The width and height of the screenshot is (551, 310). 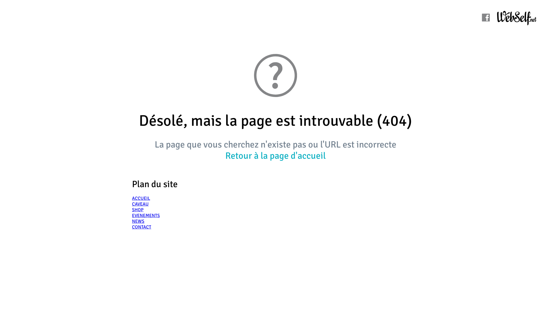 I want to click on CAVEAU, so click(x=140, y=204).